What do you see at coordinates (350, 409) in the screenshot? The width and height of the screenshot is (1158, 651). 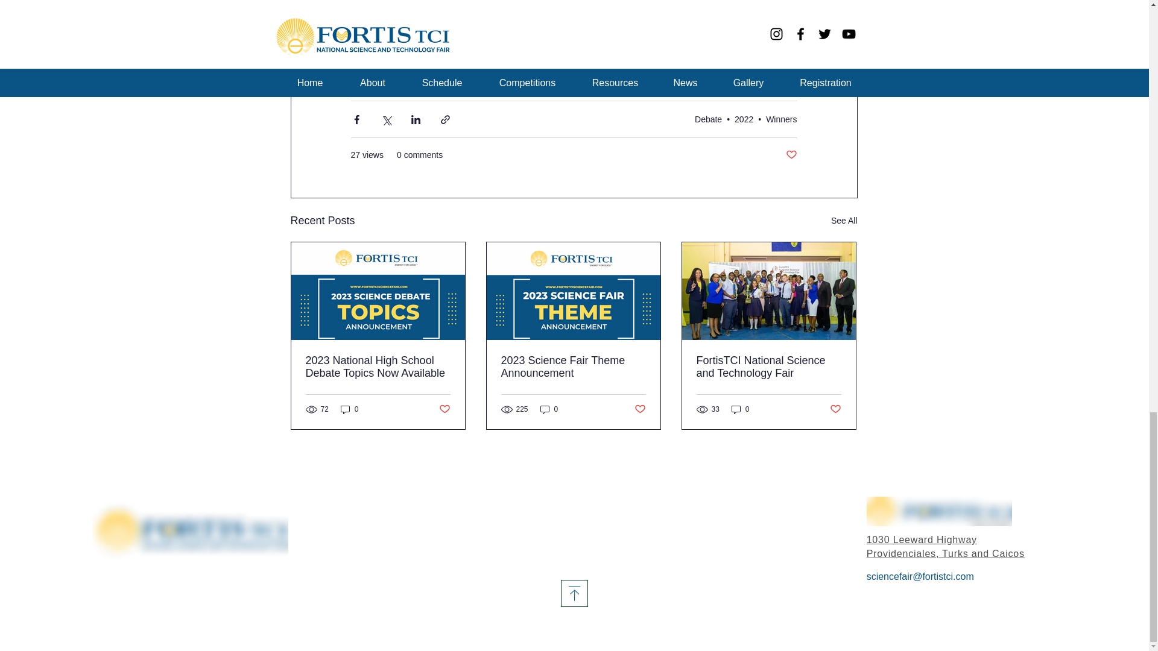 I see `0` at bounding box center [350, 409].